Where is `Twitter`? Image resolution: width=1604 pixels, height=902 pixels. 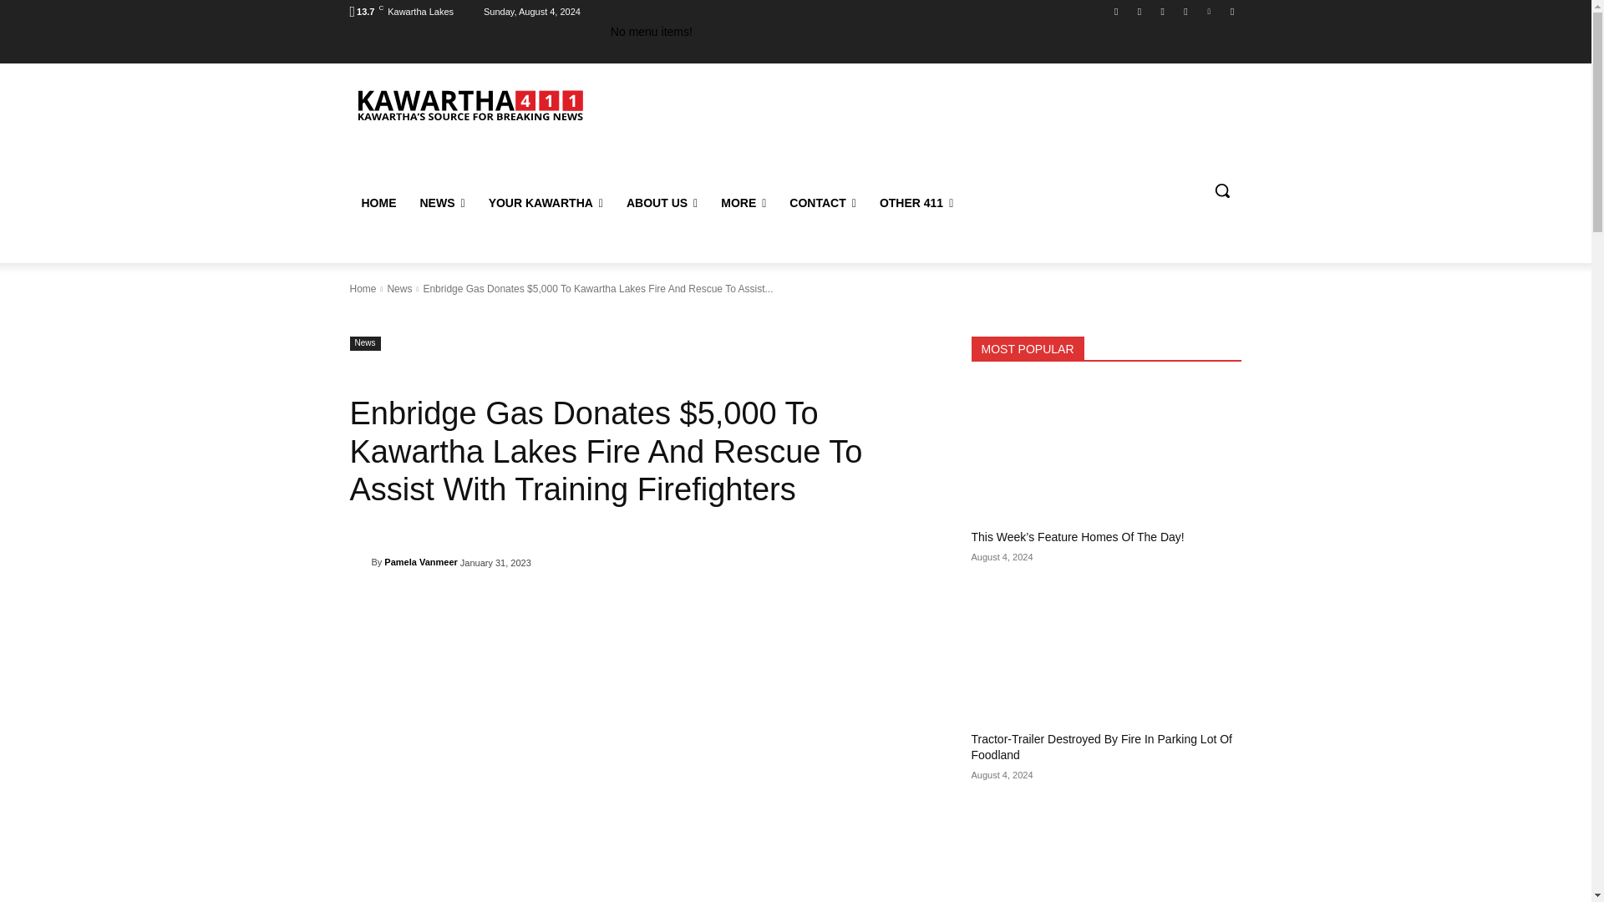
Twitter is located at coordinates (1210, 11).